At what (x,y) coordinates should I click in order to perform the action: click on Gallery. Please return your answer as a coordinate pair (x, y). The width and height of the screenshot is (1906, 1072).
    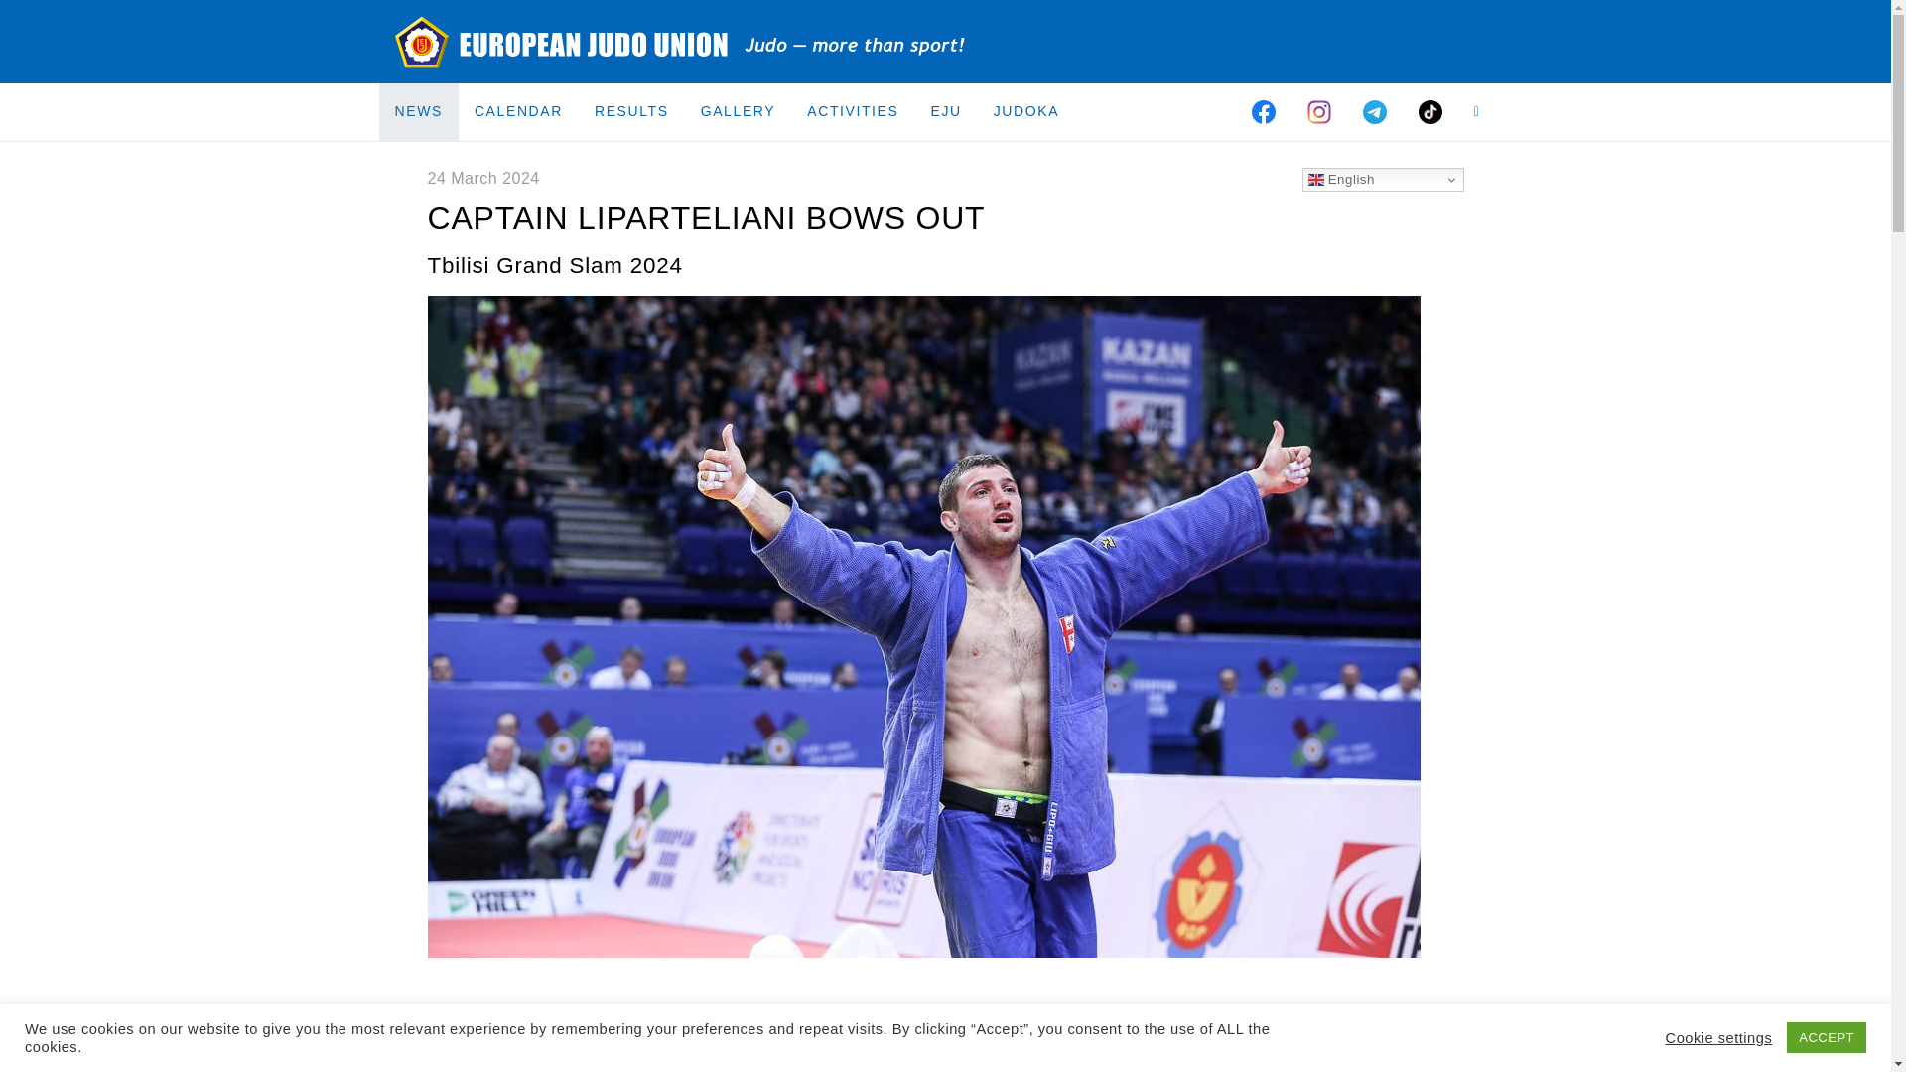
    Looking at the image, I should click on (739, 111).